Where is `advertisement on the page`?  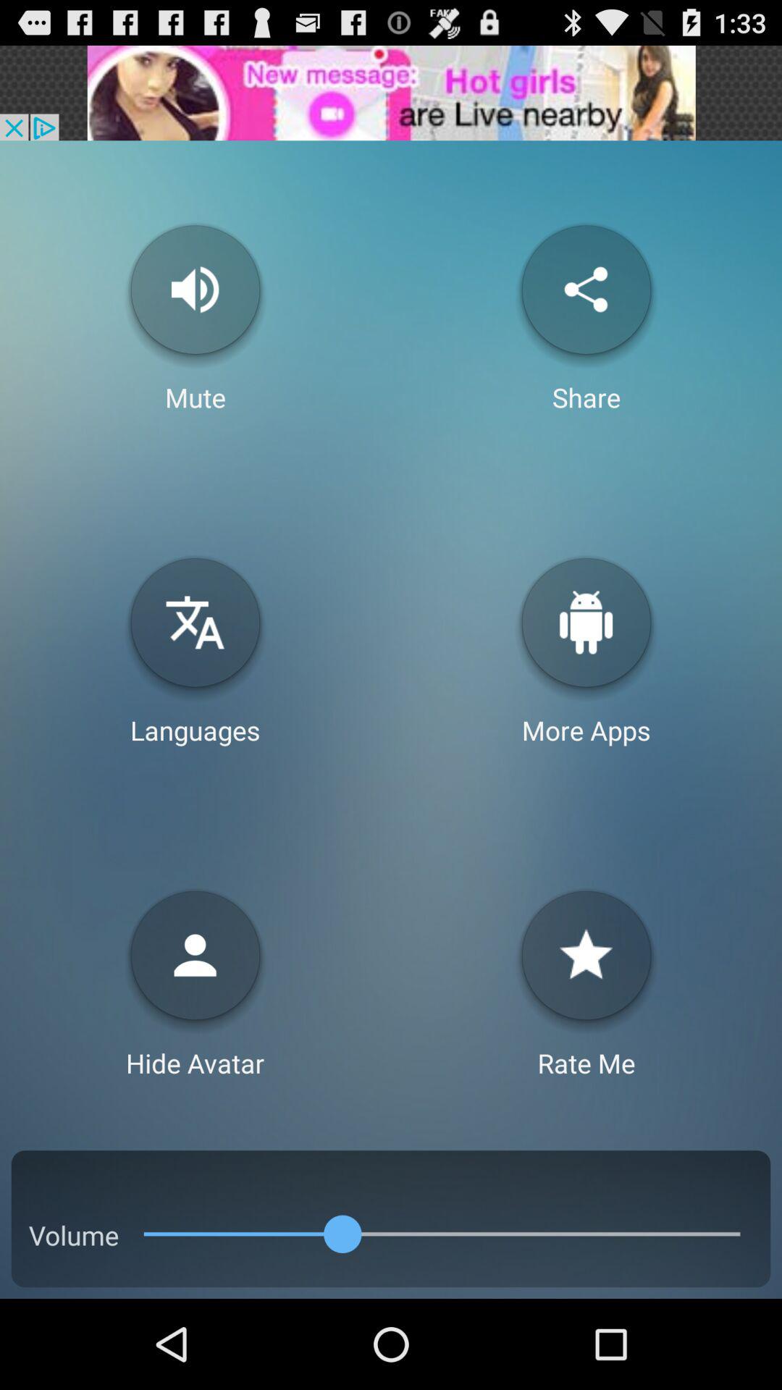
advertisement on the page is located at coordinates (391, 93).